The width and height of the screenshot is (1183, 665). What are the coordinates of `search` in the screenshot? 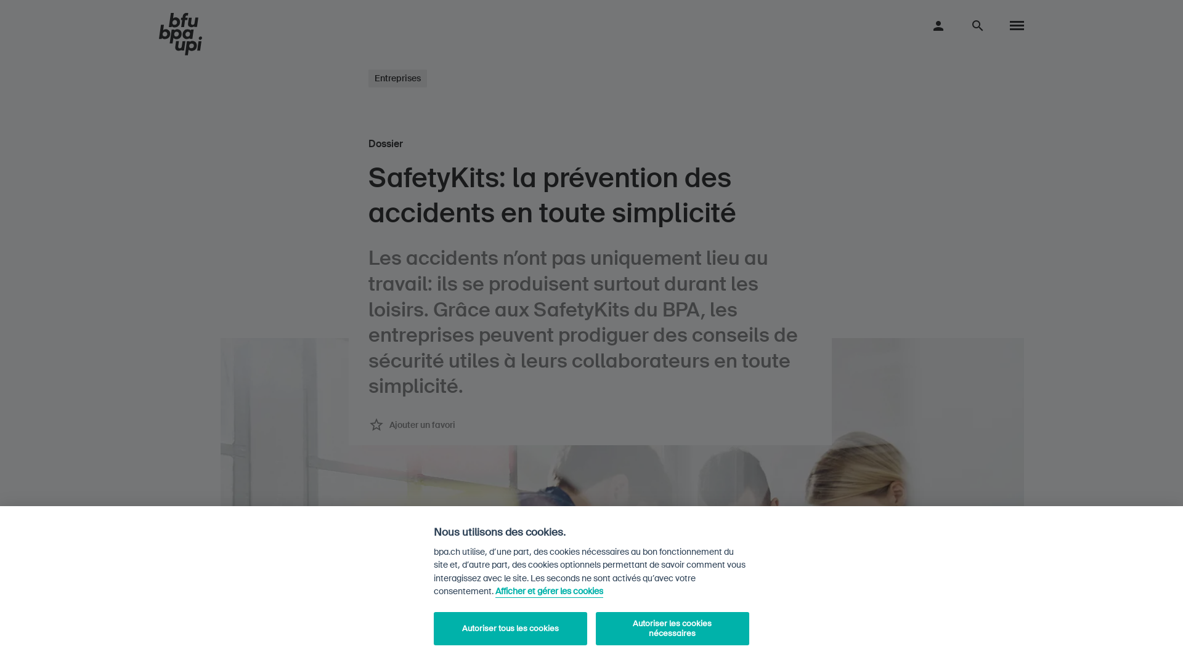 It's located at (978, 25).